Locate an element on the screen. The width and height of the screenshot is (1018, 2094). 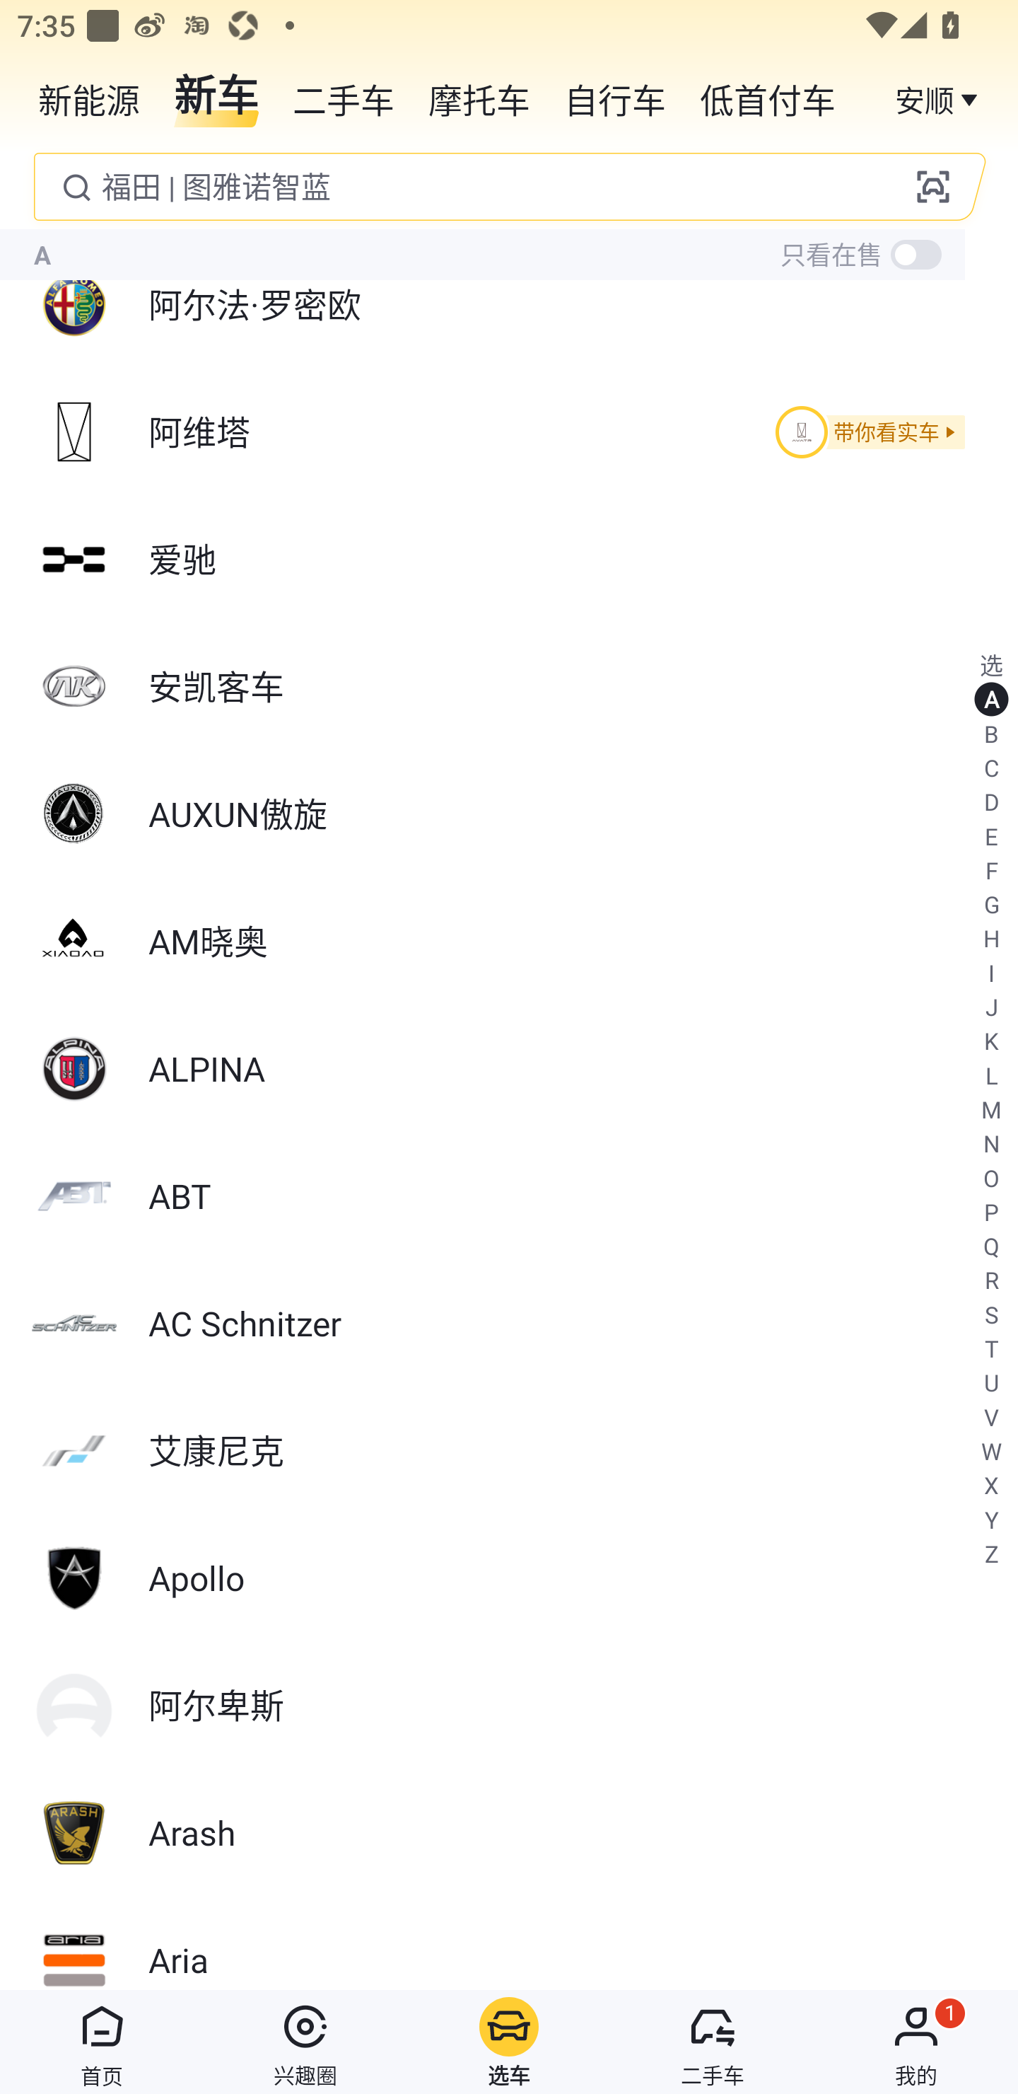
 兴趣圈 is located at coordinates (305, 2042).